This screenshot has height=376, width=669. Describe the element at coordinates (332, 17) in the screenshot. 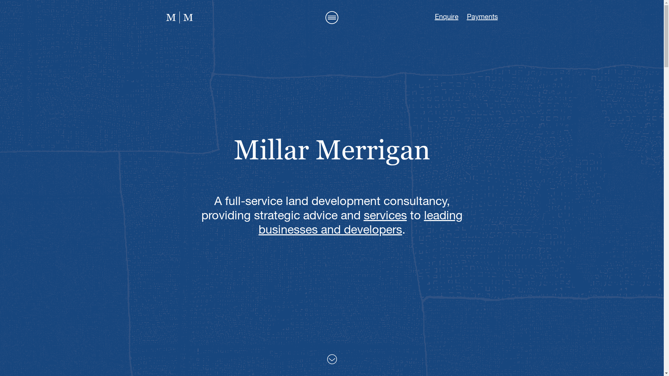

I see `View Menu` at that location.